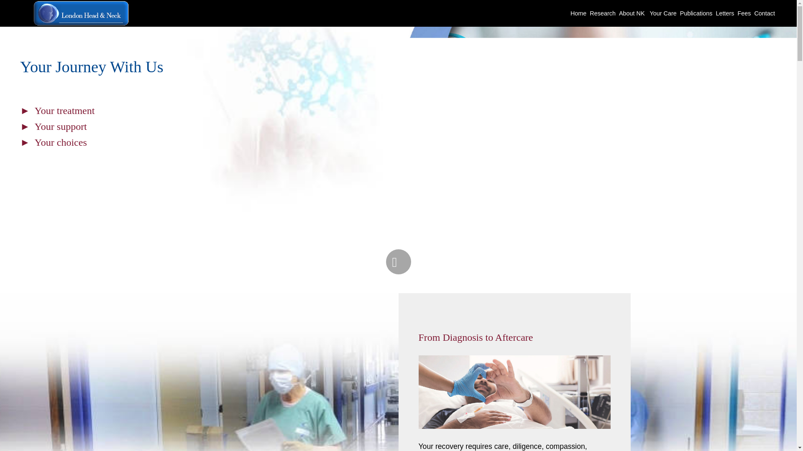 The width and height of the screenshot is (803, 451). I want to click on About NK , so click(632, 13).